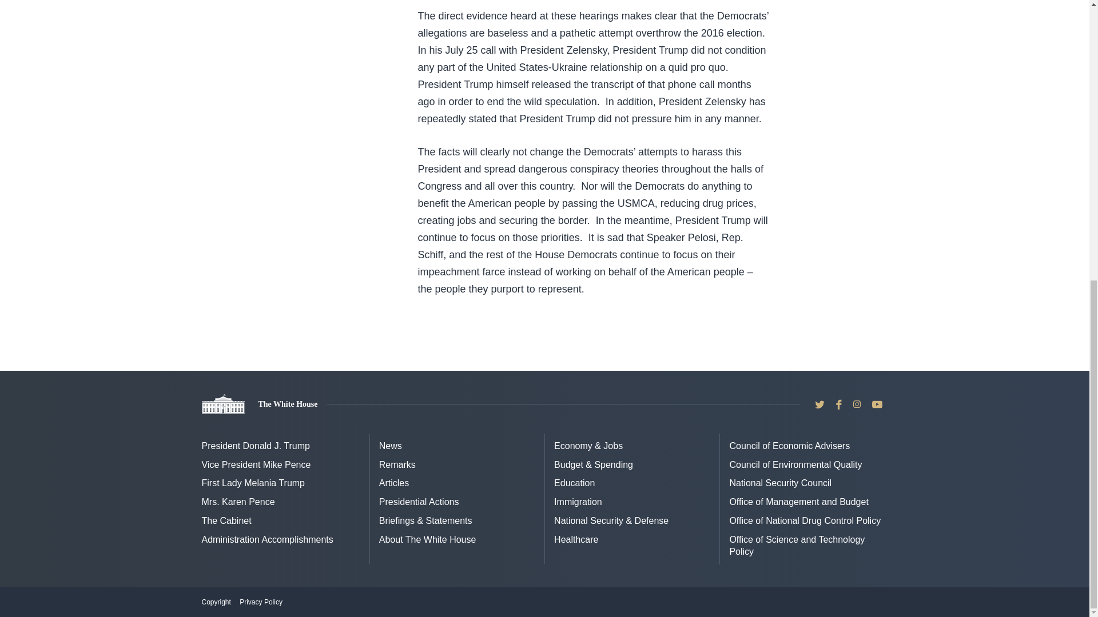  What do you see at coordinates (255, 446) in the screenshot?
I see `President Donald J. Trump` at bounding box center [255, 446].